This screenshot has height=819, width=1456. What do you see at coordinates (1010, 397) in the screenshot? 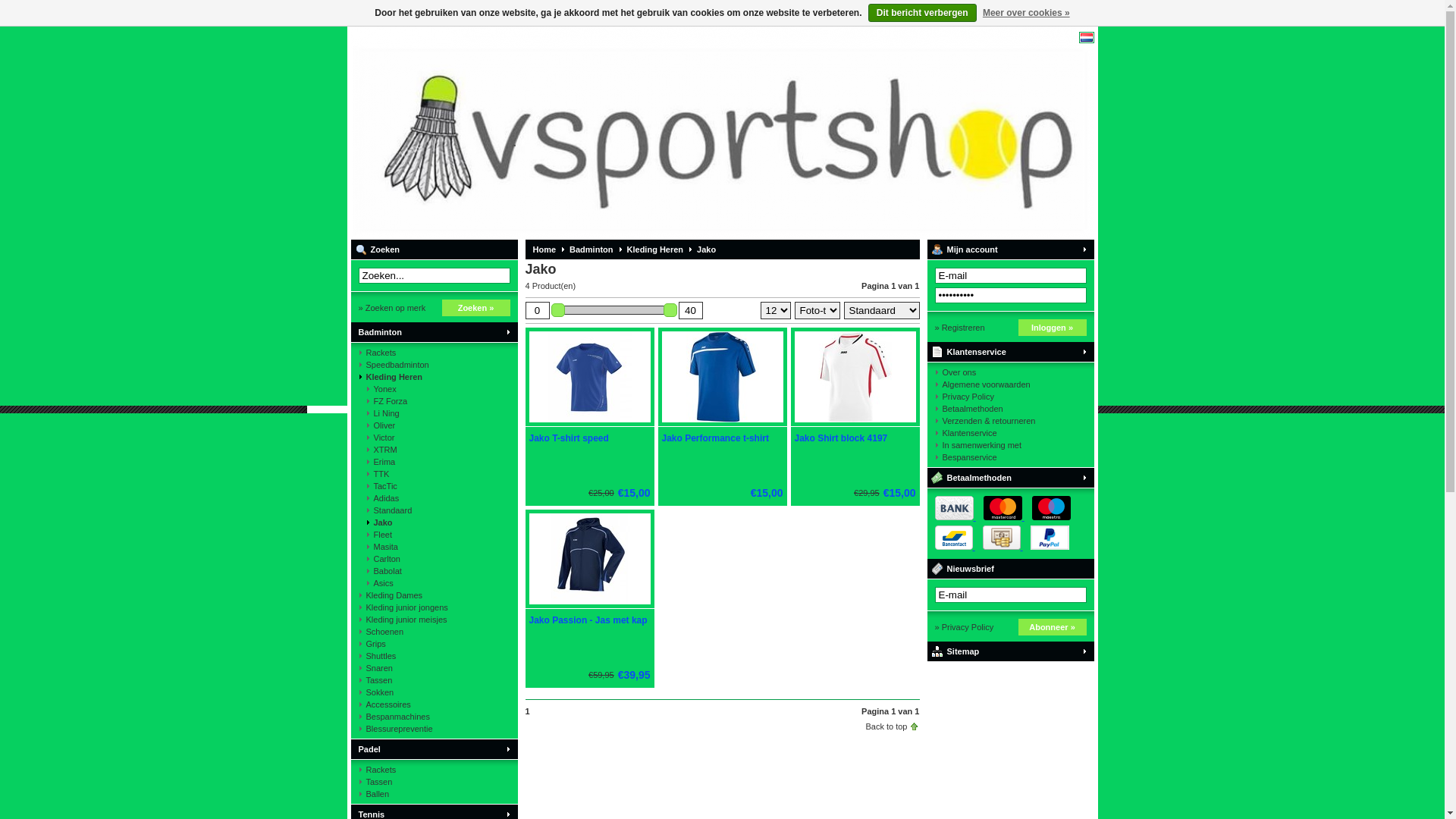
I see `Privacy Policy` at bounding box center [1010, 397].